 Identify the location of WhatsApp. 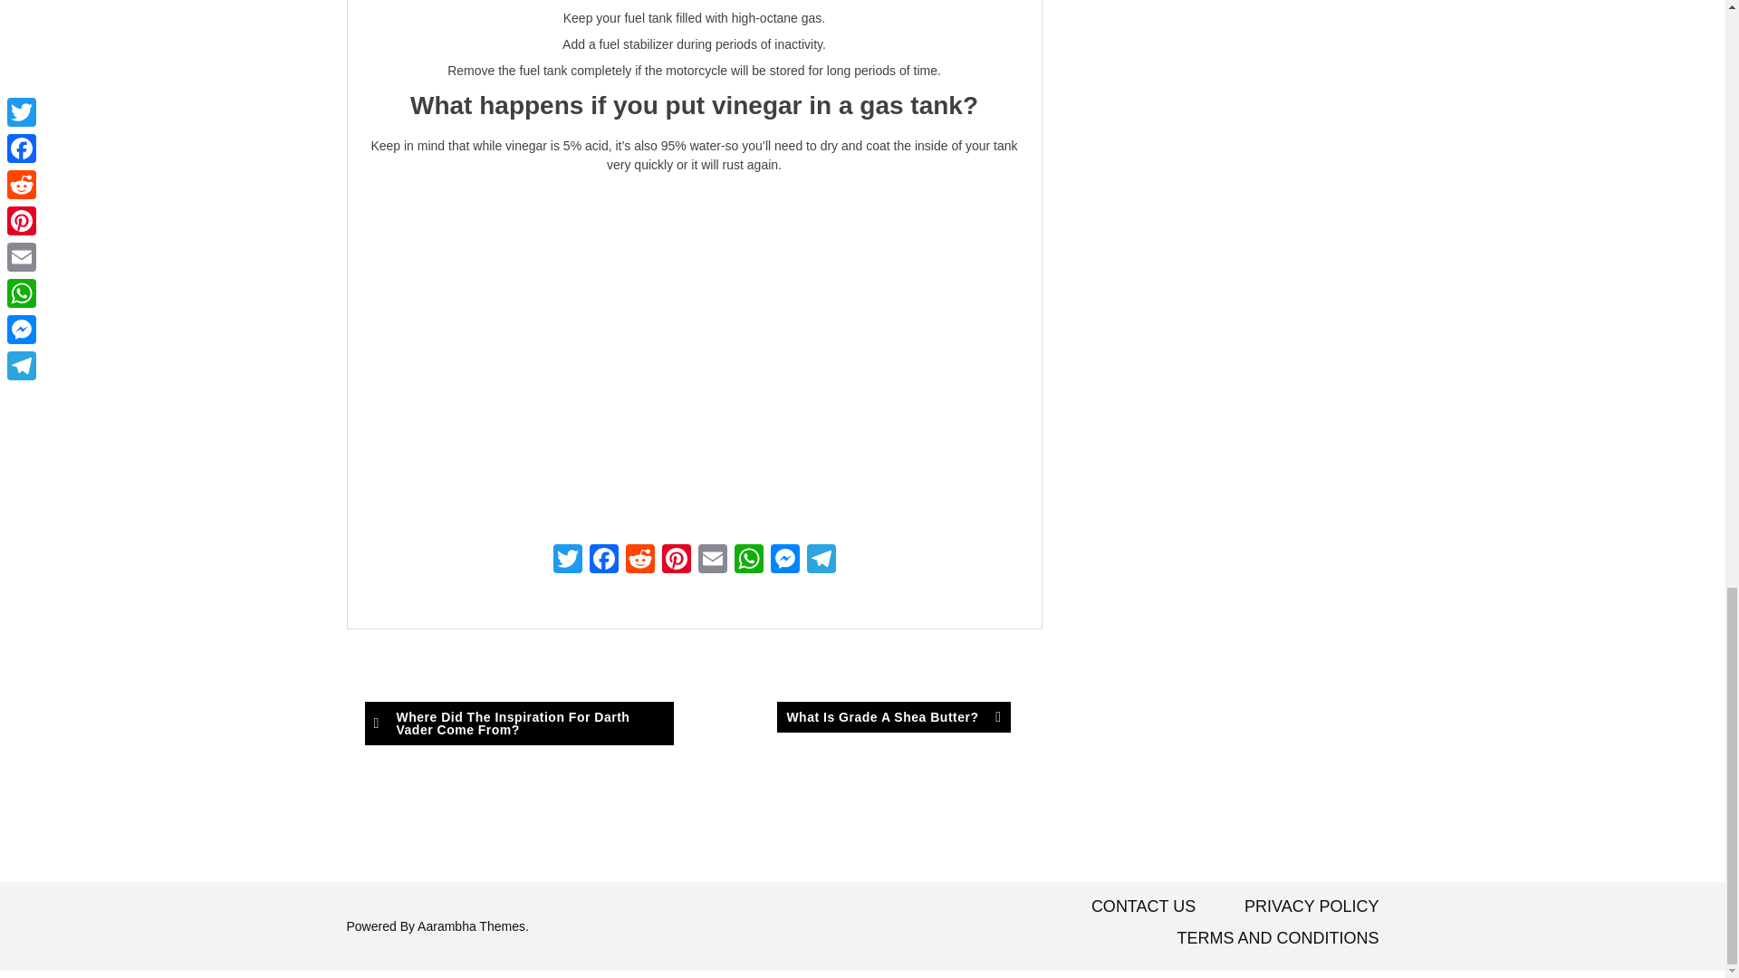
(748, 561).